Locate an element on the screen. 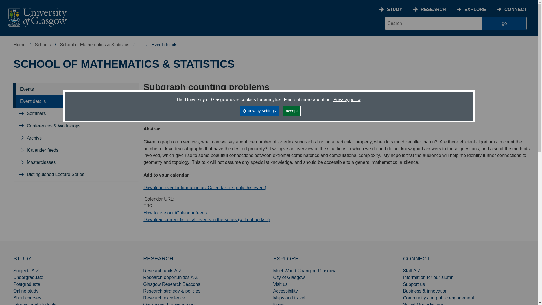  Events is located at coordinates (27, 89).